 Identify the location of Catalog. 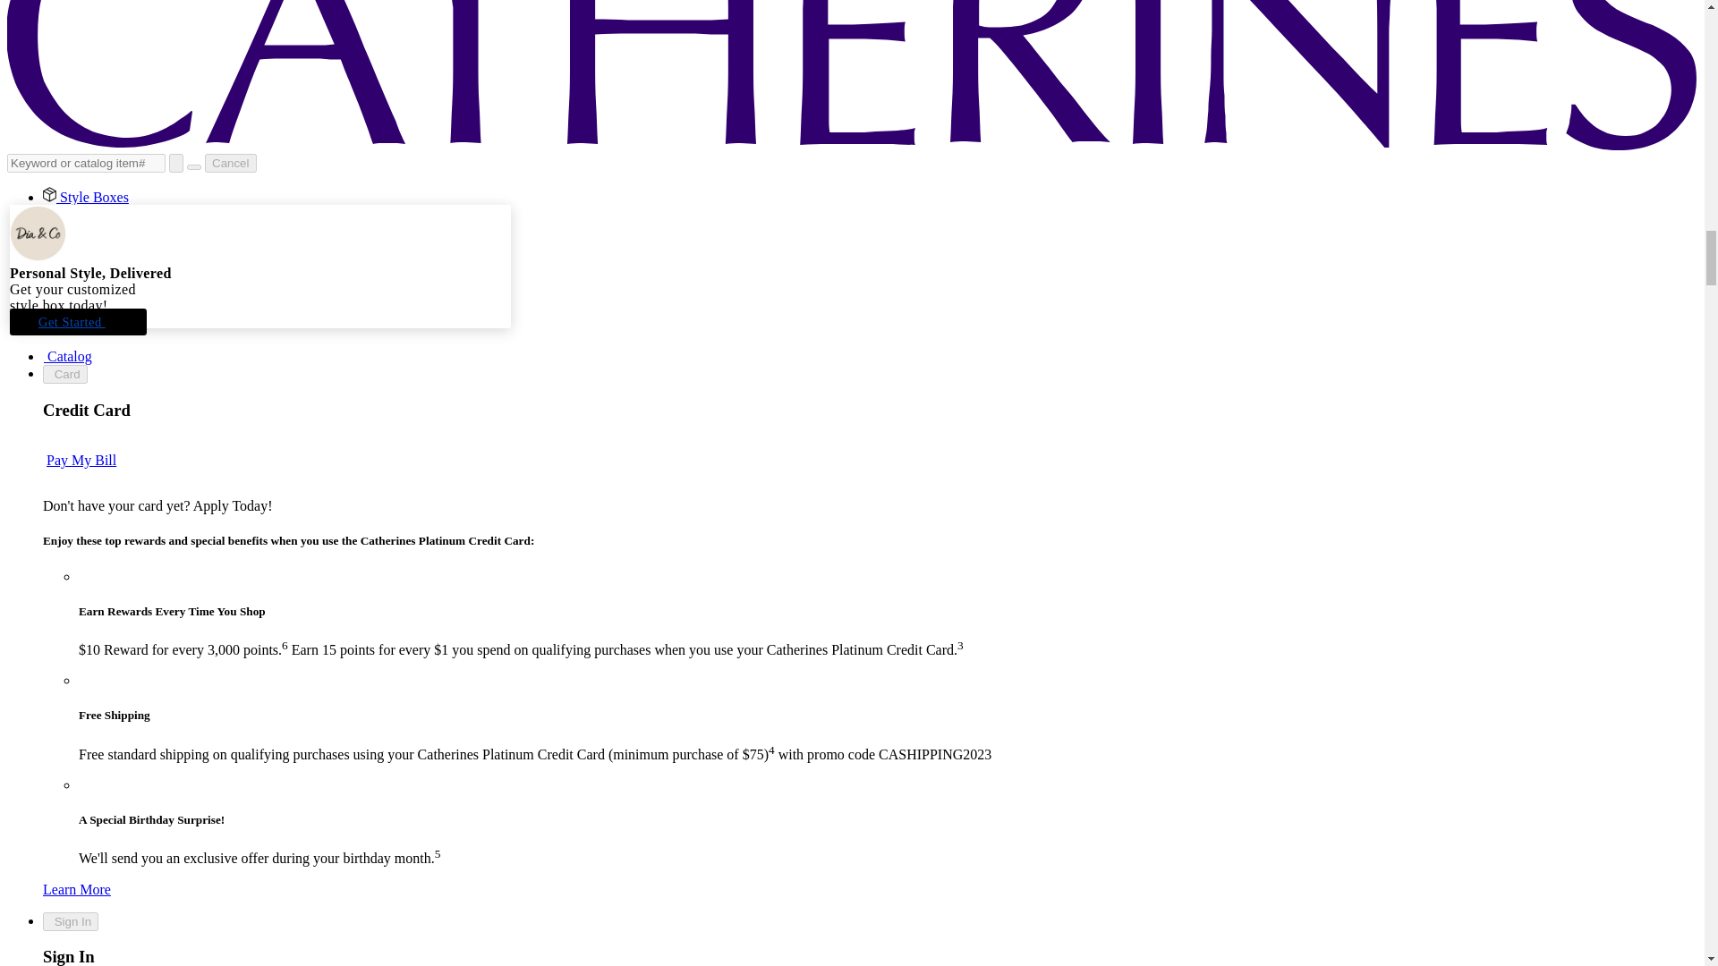
(68, 356).